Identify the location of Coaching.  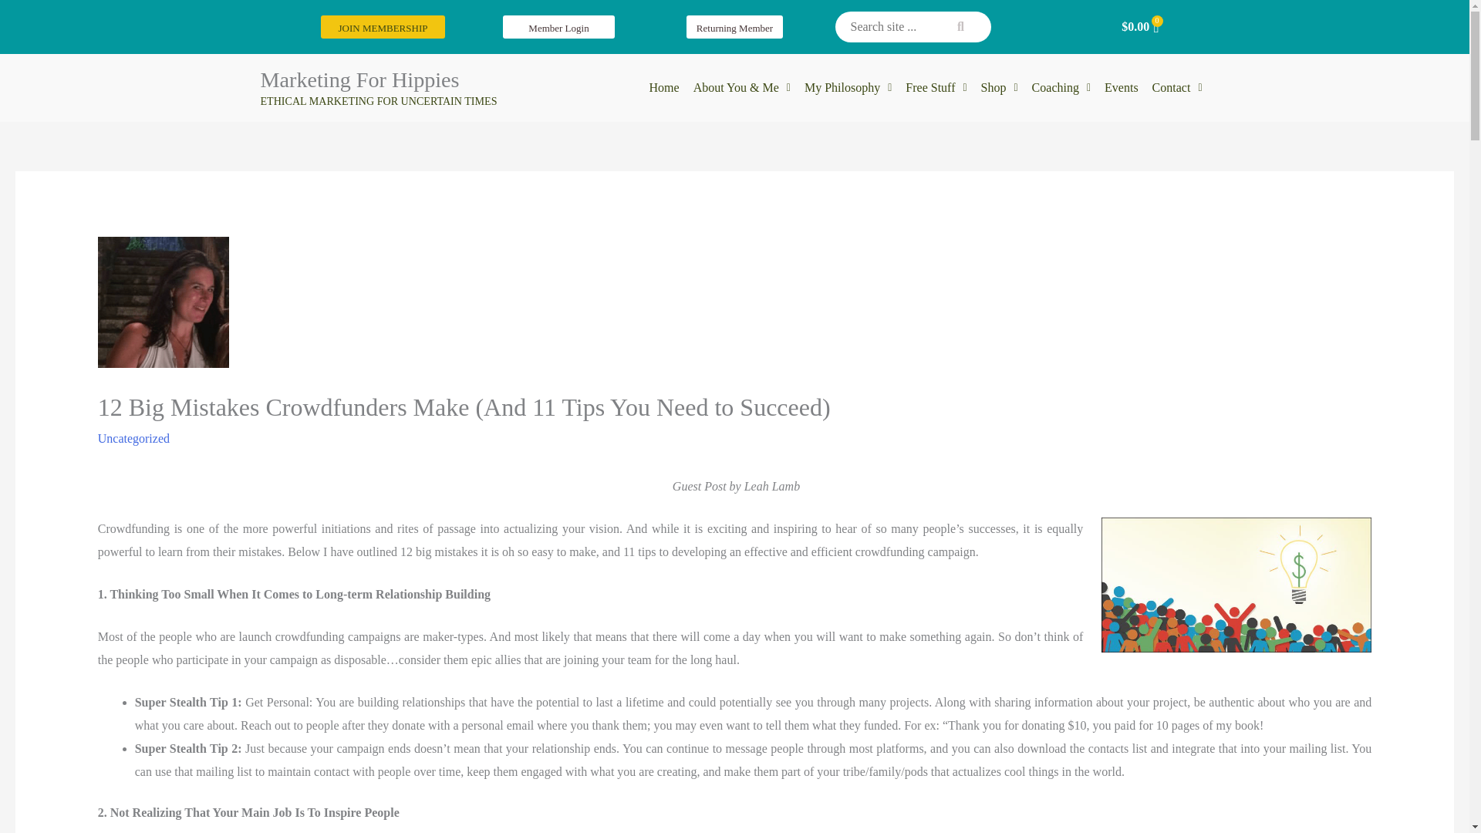
(1061, 88).